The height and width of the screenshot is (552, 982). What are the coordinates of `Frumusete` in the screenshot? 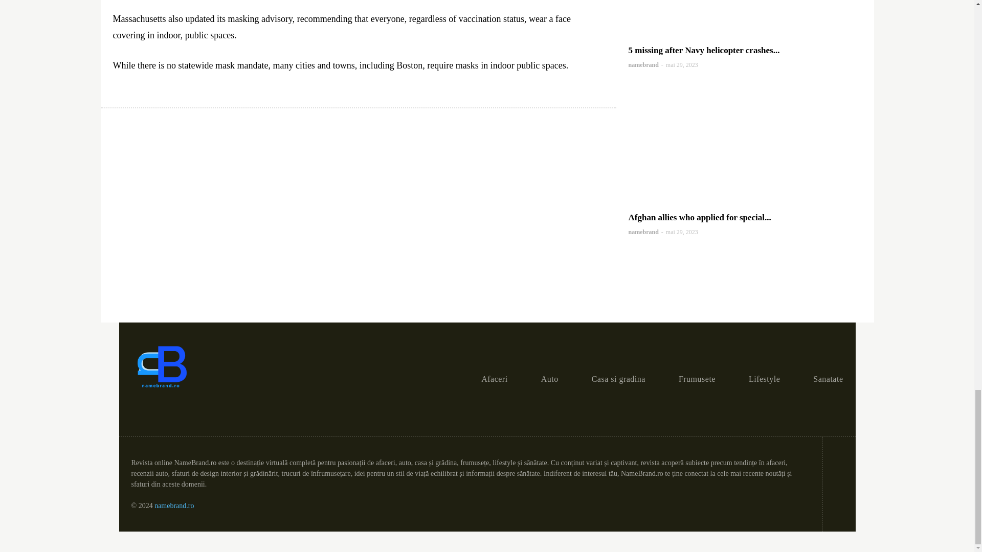 It's located at (697, 379).